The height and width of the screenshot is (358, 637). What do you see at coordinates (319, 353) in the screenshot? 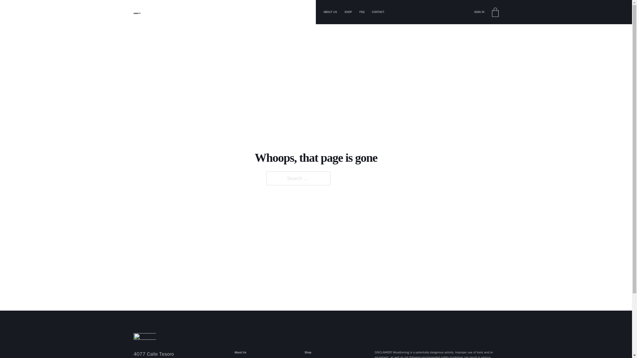
I see `Shop` at bounding box center [319, 353].